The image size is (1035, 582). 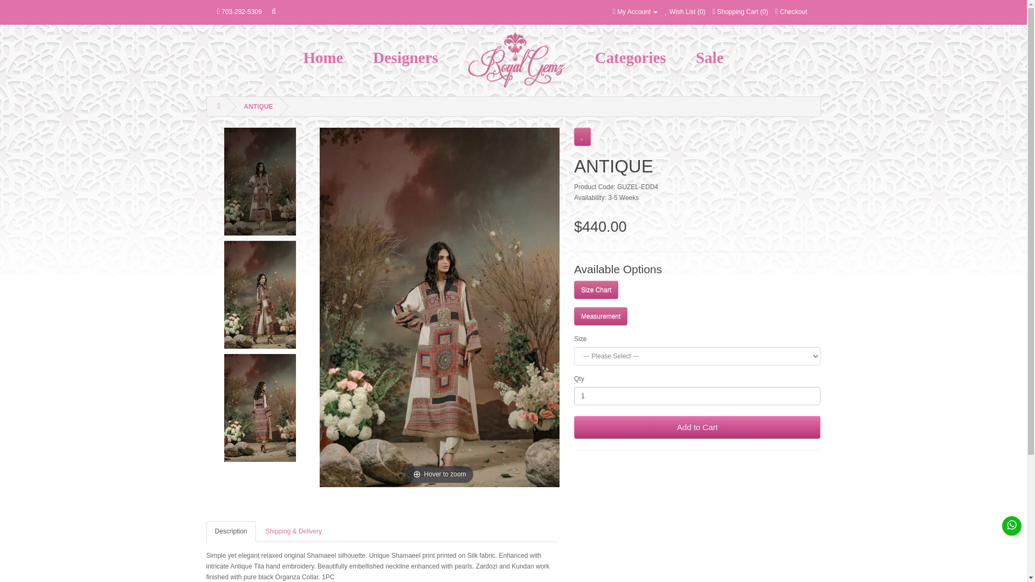 What do you see at coordinates (698, 396) in the screenshot?
I see `1` at bounding box center [698, 396].